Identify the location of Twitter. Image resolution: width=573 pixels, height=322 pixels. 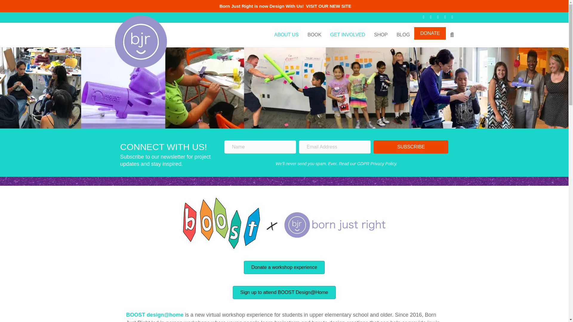
(428, 17).